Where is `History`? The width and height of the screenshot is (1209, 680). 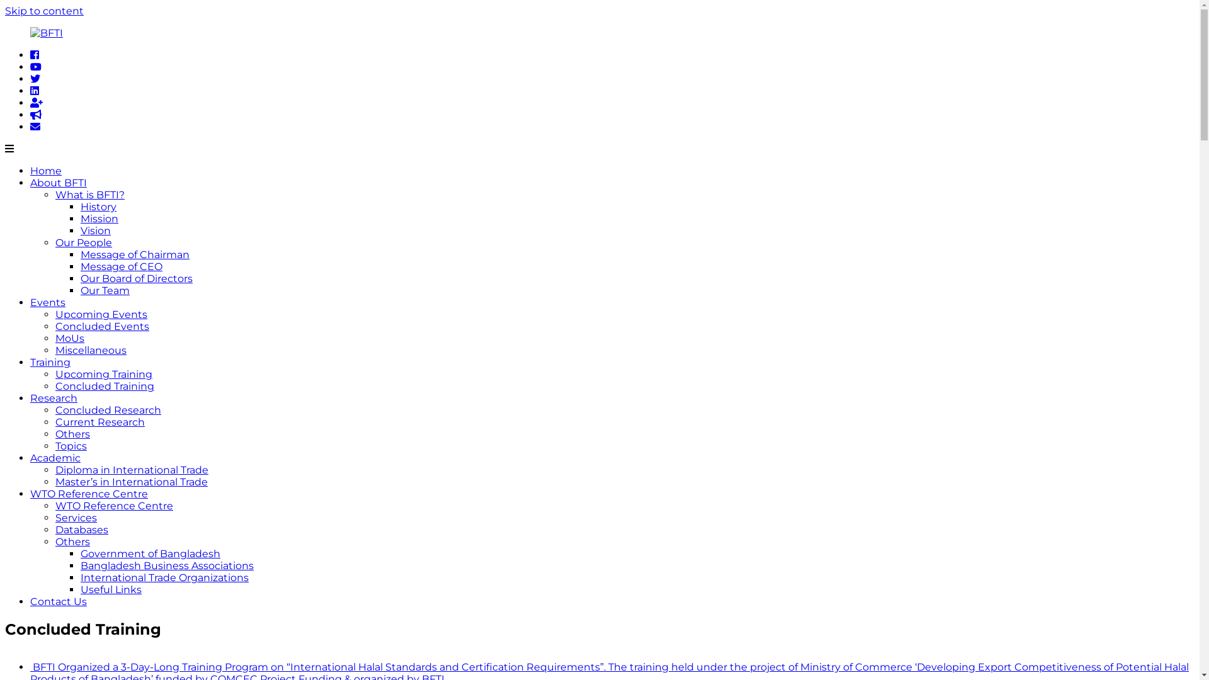
History is located at coordinates (98, 207).